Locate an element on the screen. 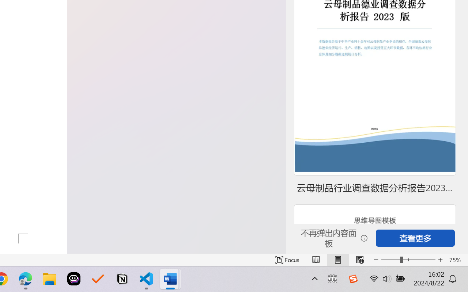 This screenshot has width=468, height=292. Read Mode is located at coordinates (316, 260).